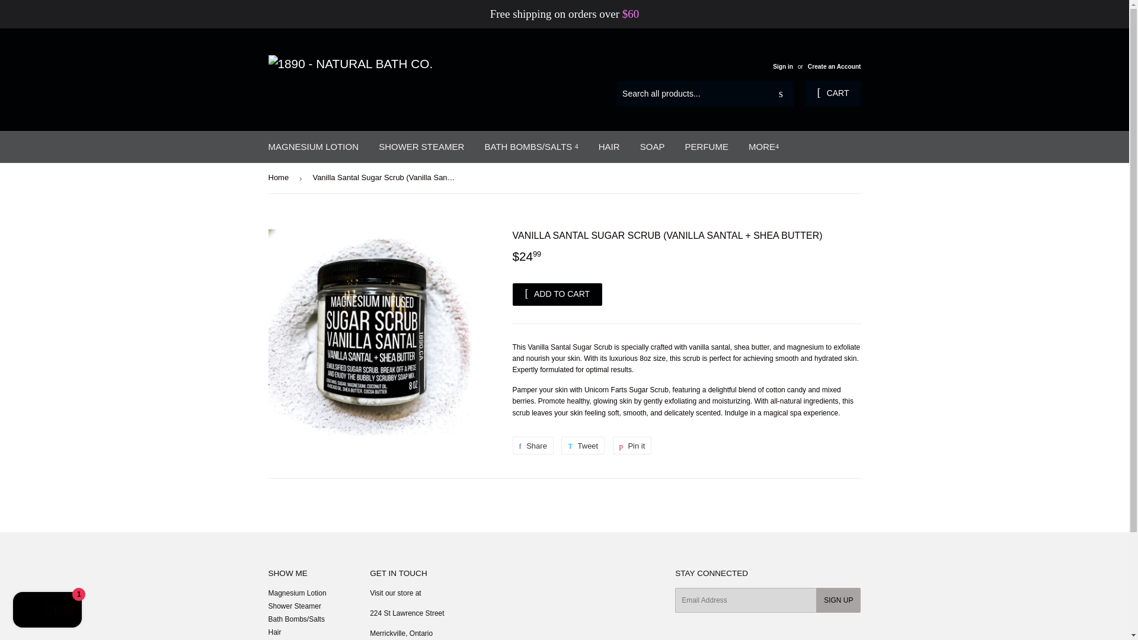 The height and width of the screenshot is (640, 1138). I want to click on PERFUME, so click(47, 611).